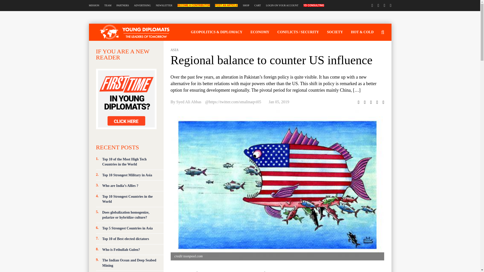  What do you see at coordinates (164, 6) in the screenshot?
I see `NEWSLETTER` at bounding box center [164, 6].